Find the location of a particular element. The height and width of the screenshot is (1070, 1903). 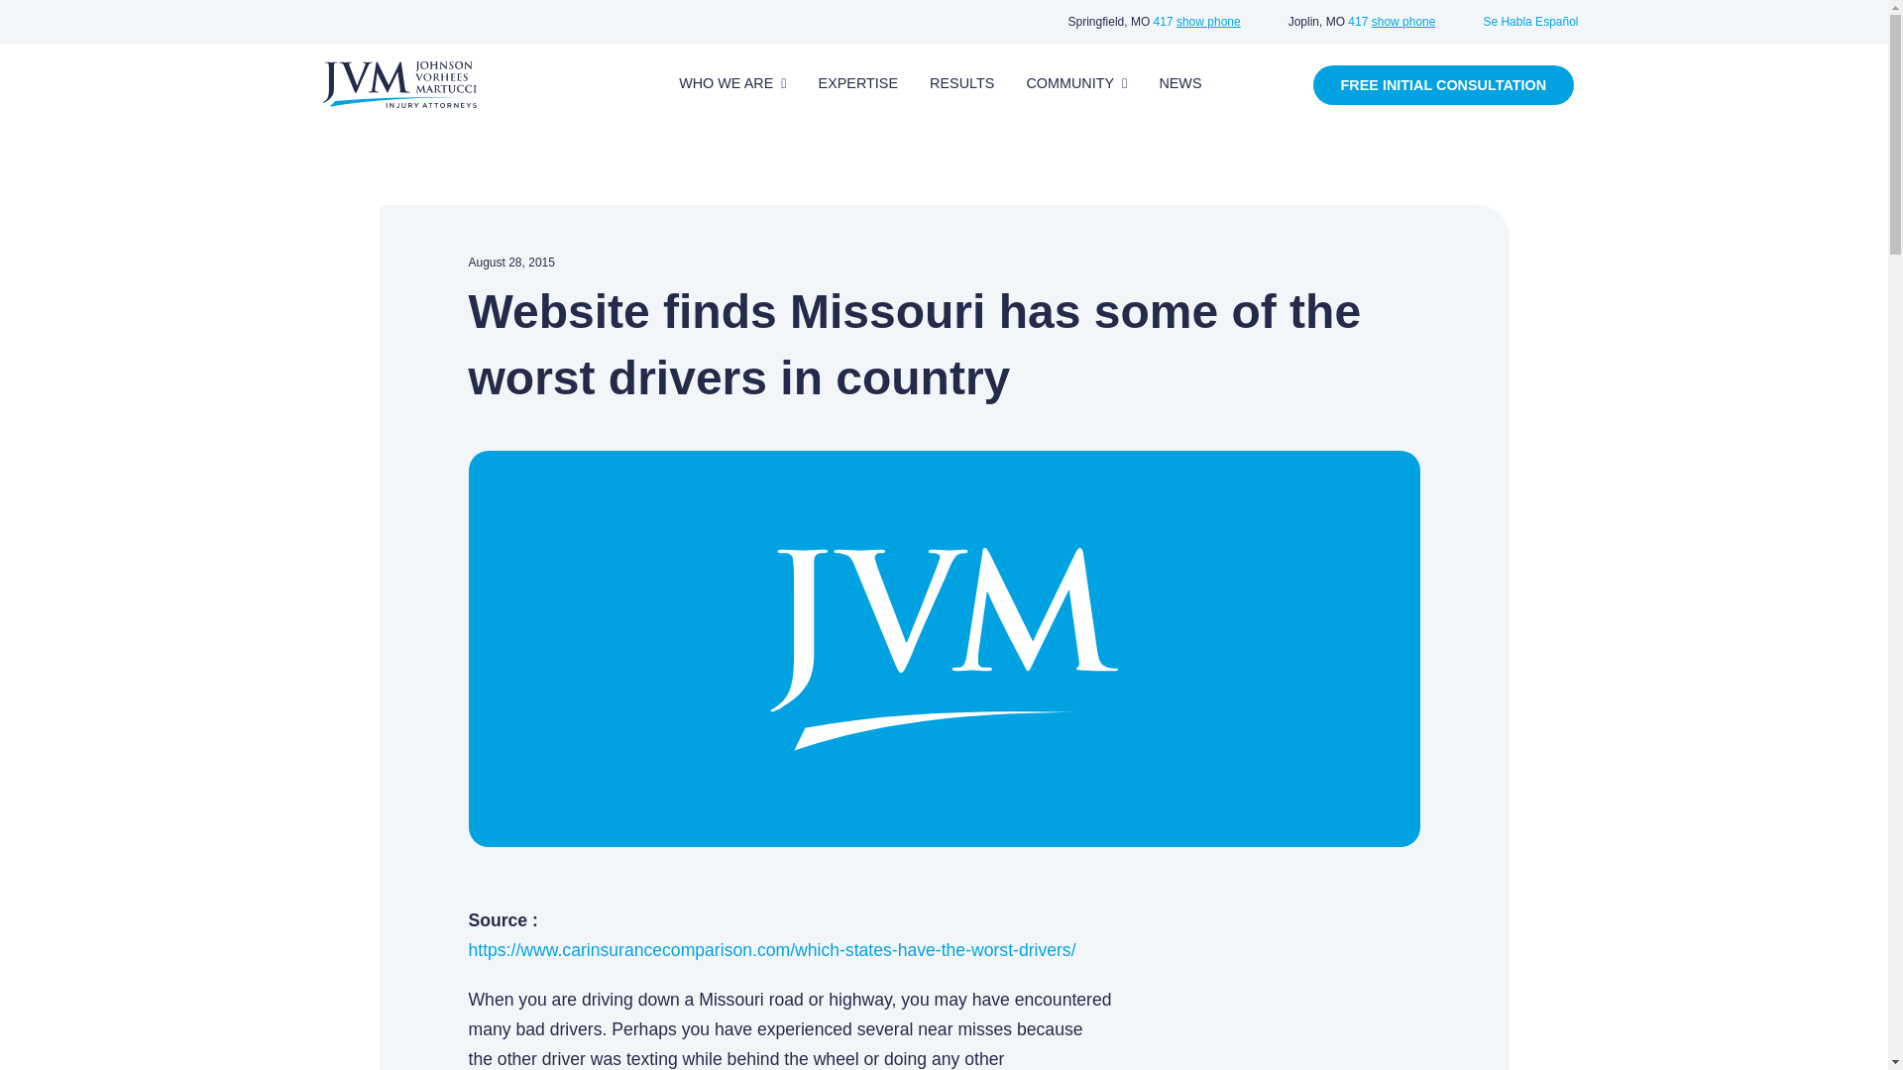

FREE INITIAL CONSULTATION is located at coordinates (1443, 84).